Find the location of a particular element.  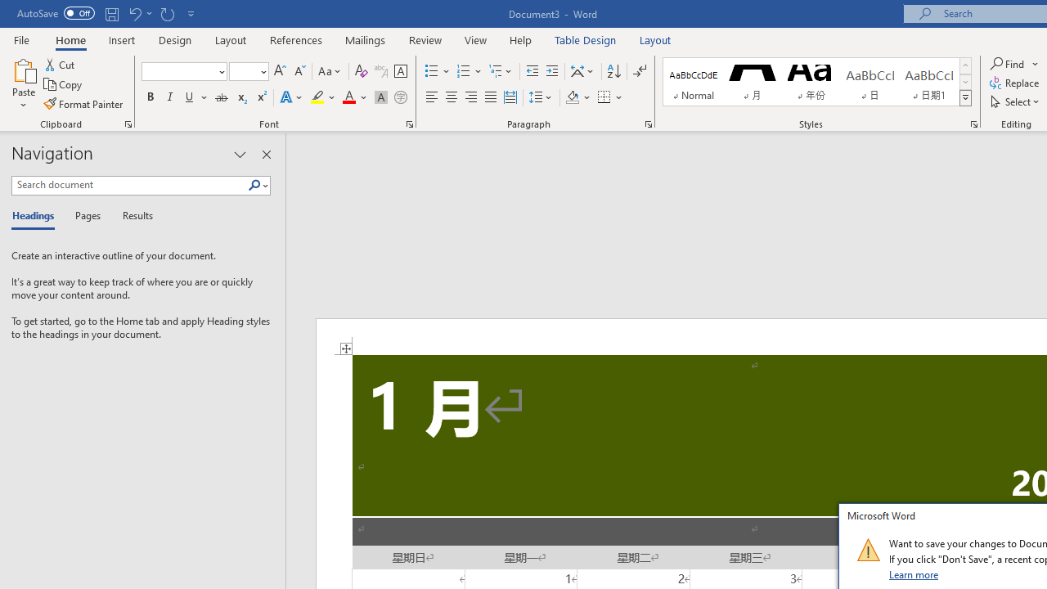

Find is located at coordinates (1009, 64).